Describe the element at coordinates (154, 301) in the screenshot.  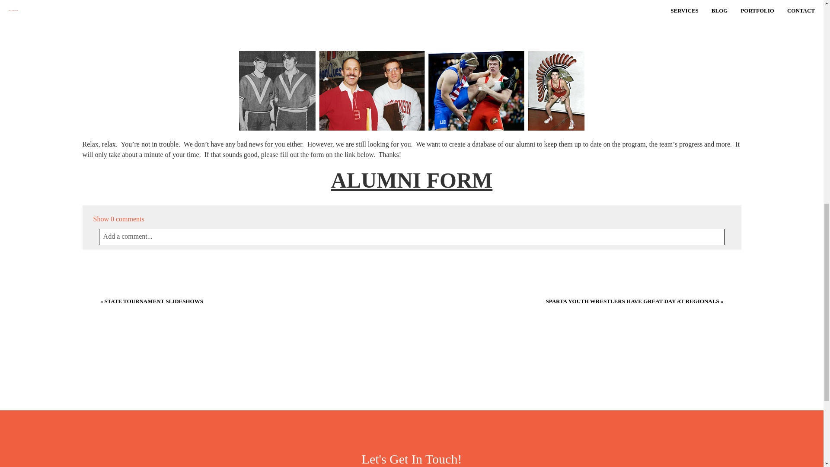
I see `STATE TOURNAMENT SLIDESHOWS` at that location.